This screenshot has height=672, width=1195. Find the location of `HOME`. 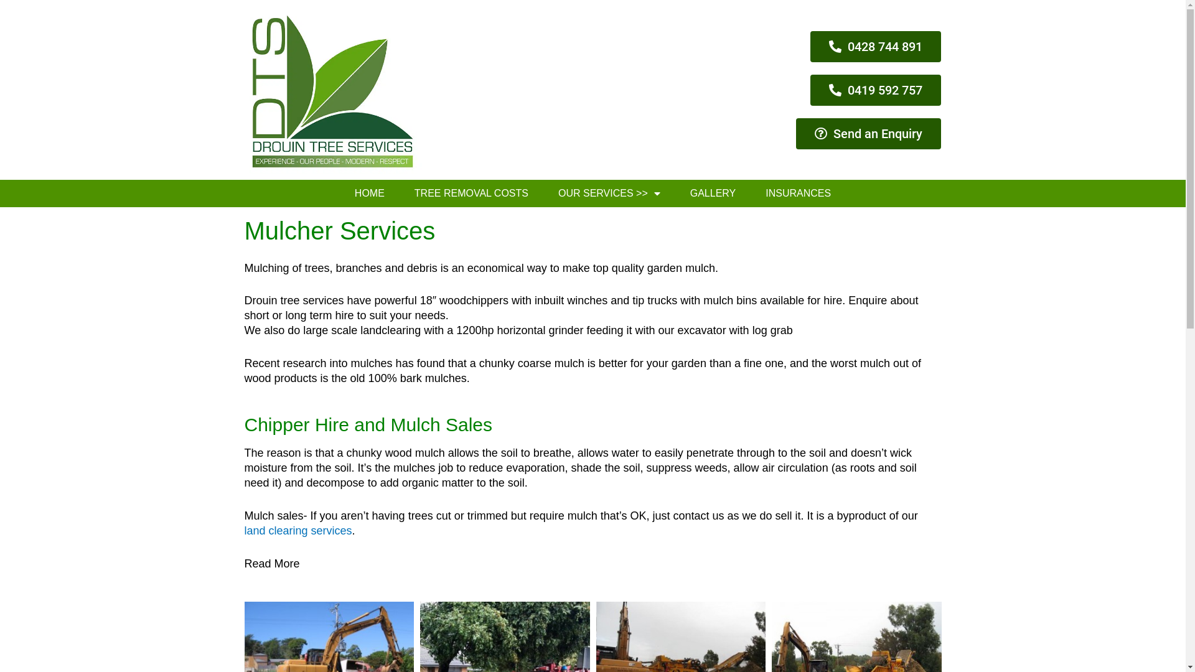

HOME is located at coordinates (370, 194).